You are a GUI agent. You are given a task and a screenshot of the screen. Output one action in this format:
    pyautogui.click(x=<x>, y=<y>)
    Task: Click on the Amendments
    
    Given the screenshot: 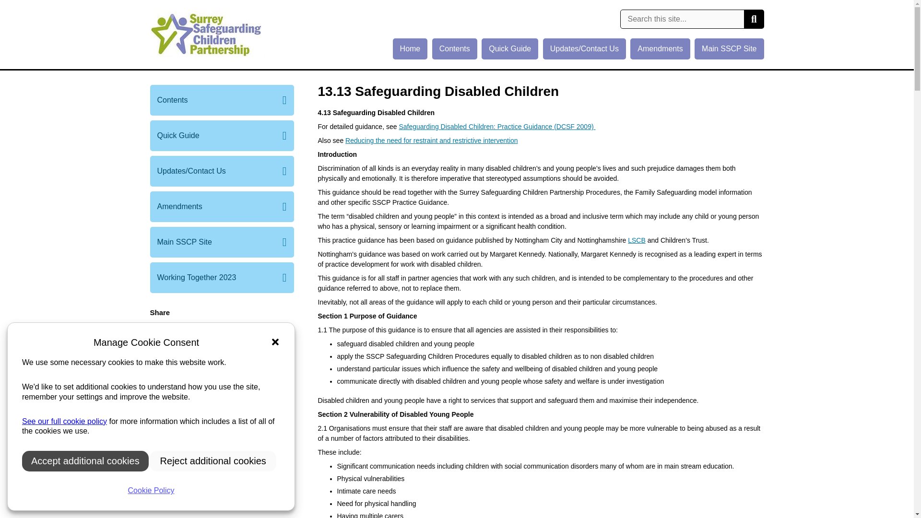 What is the action you would take?
    pyautogui.click(x=222, y=206)
    